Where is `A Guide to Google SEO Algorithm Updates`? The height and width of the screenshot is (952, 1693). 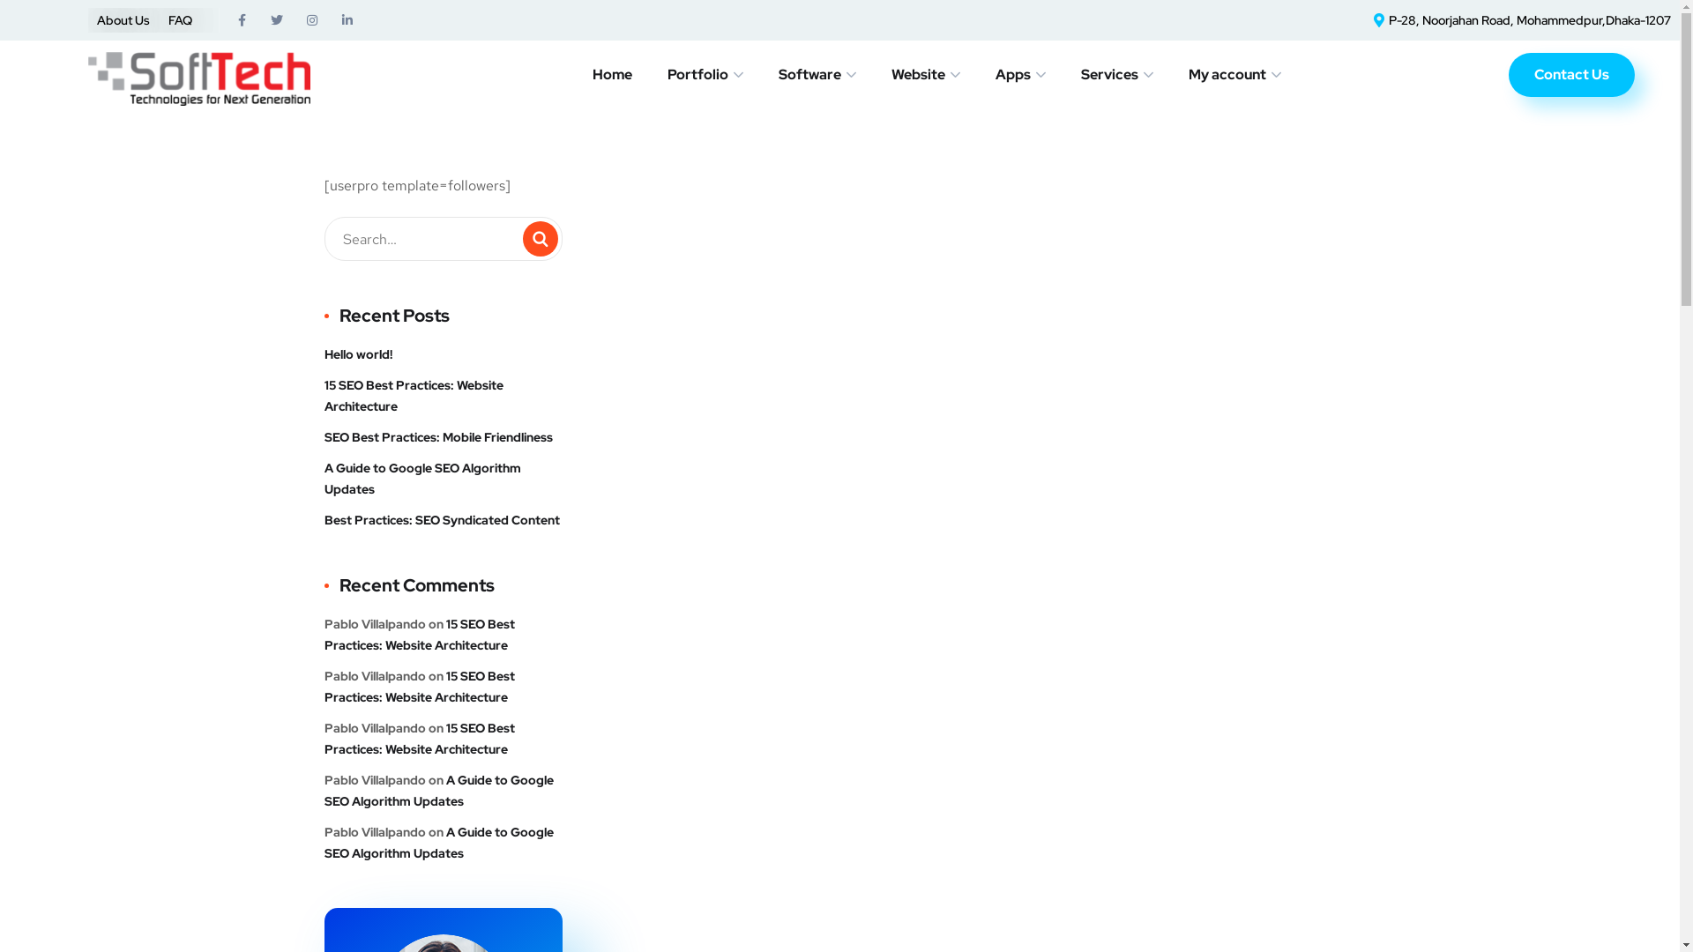
A Guide to Google SEO Algorithm Updates is located at coordinates (444, 479).